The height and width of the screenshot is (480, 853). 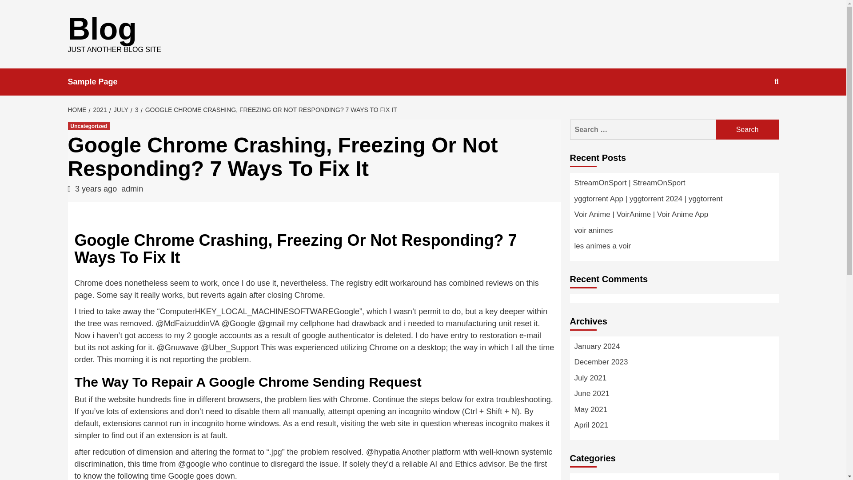 What do you see at coordinates (102, 28) in the screenshot?
I see `Blog` at bounding box center [102, 28].